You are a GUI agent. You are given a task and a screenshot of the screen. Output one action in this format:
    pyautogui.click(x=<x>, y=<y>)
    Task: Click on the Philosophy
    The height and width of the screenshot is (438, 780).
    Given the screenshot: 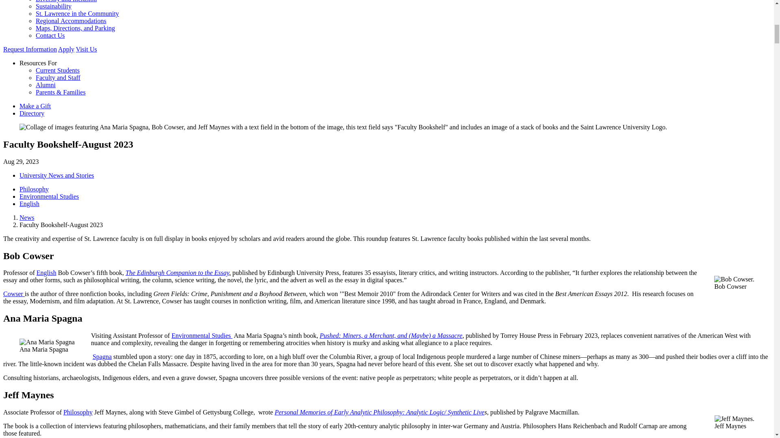 What is the action you would take?
    pyautogui.click(x=76, y=412)
    